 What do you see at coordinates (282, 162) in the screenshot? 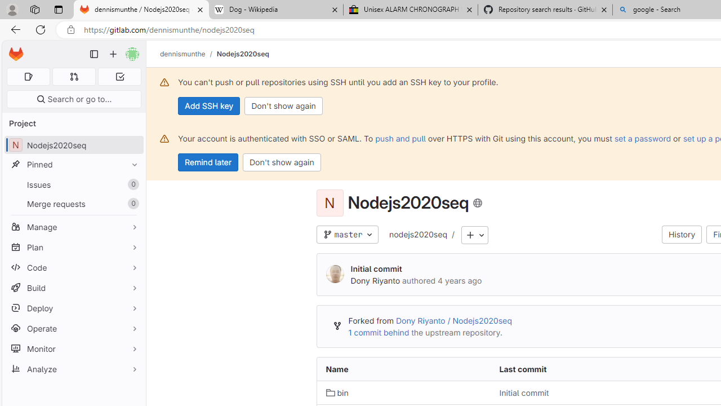
I see `Don't show again` at bounding box center [282, 162].